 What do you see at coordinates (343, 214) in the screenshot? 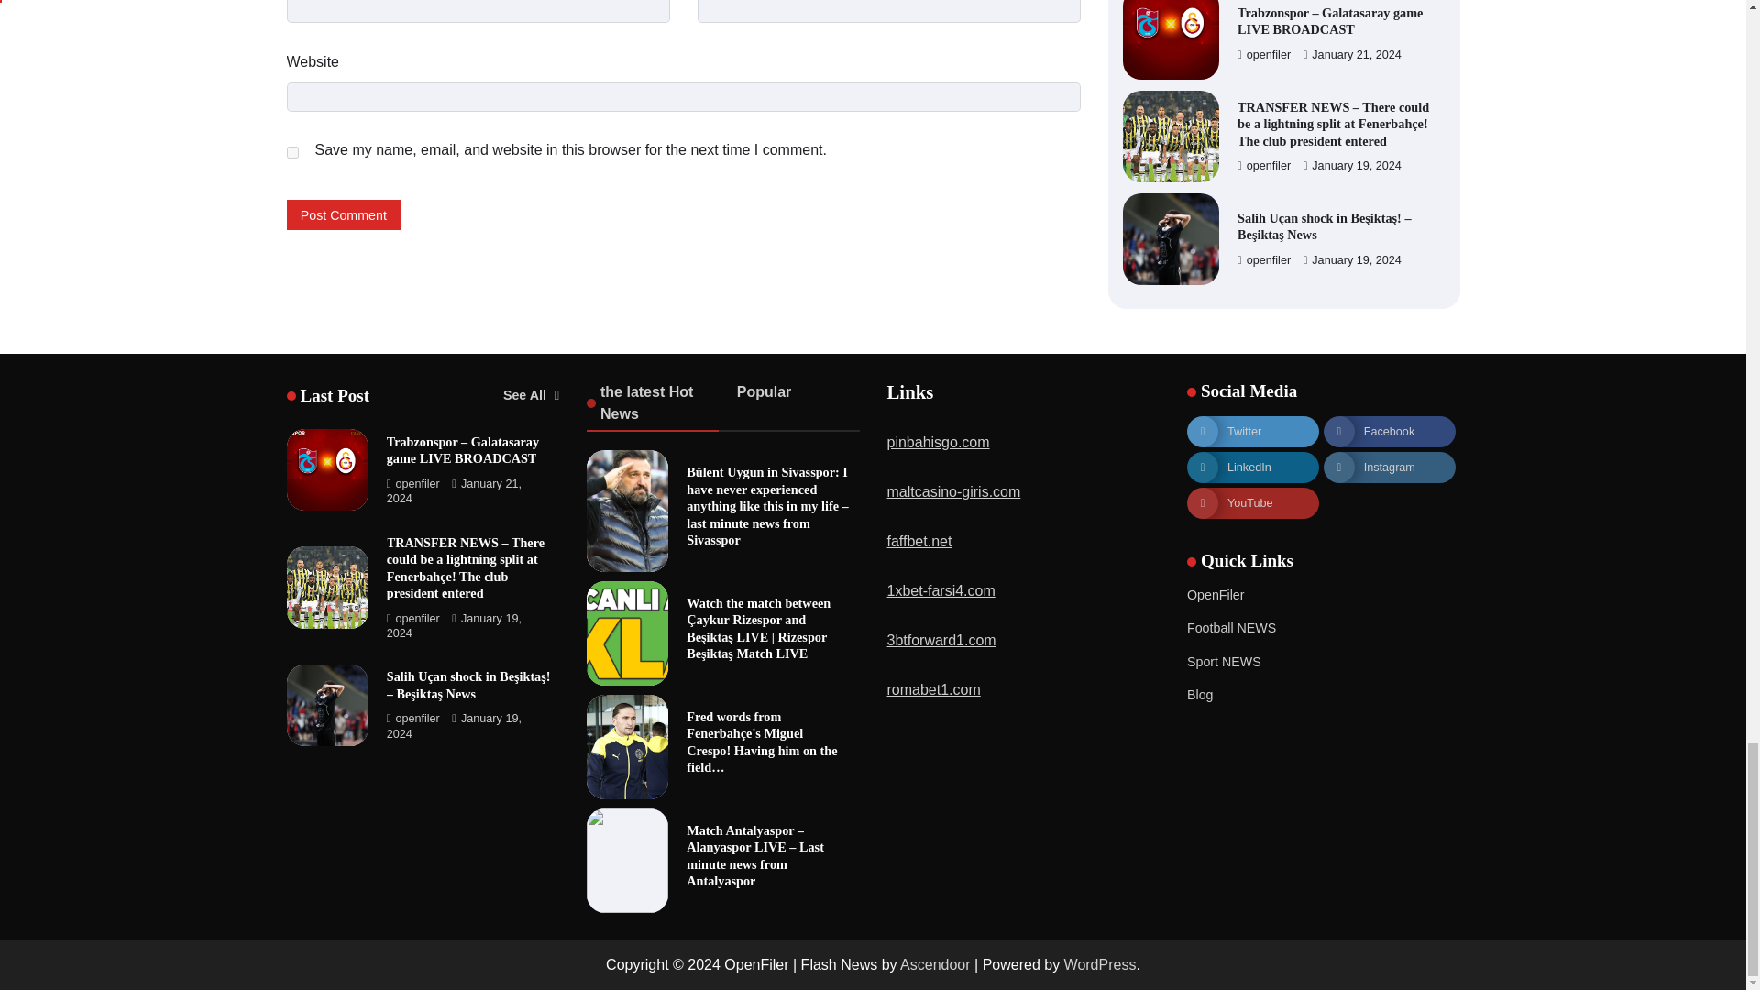
I see `Post Comment` at bounding box center [343, 214].